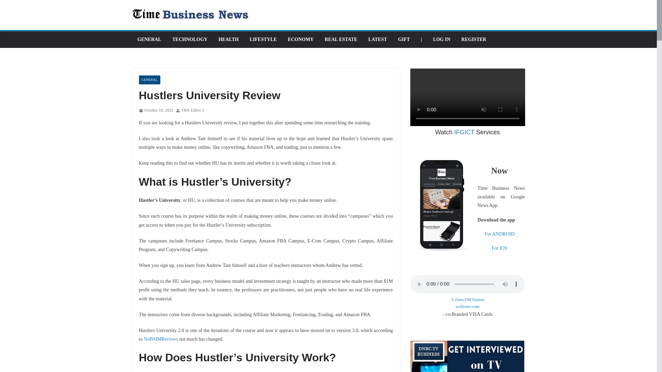 The image size is (662, 372). Describe the element at coordinates (499, 234) in the screenshot. I see `For ANDROID` at that location.